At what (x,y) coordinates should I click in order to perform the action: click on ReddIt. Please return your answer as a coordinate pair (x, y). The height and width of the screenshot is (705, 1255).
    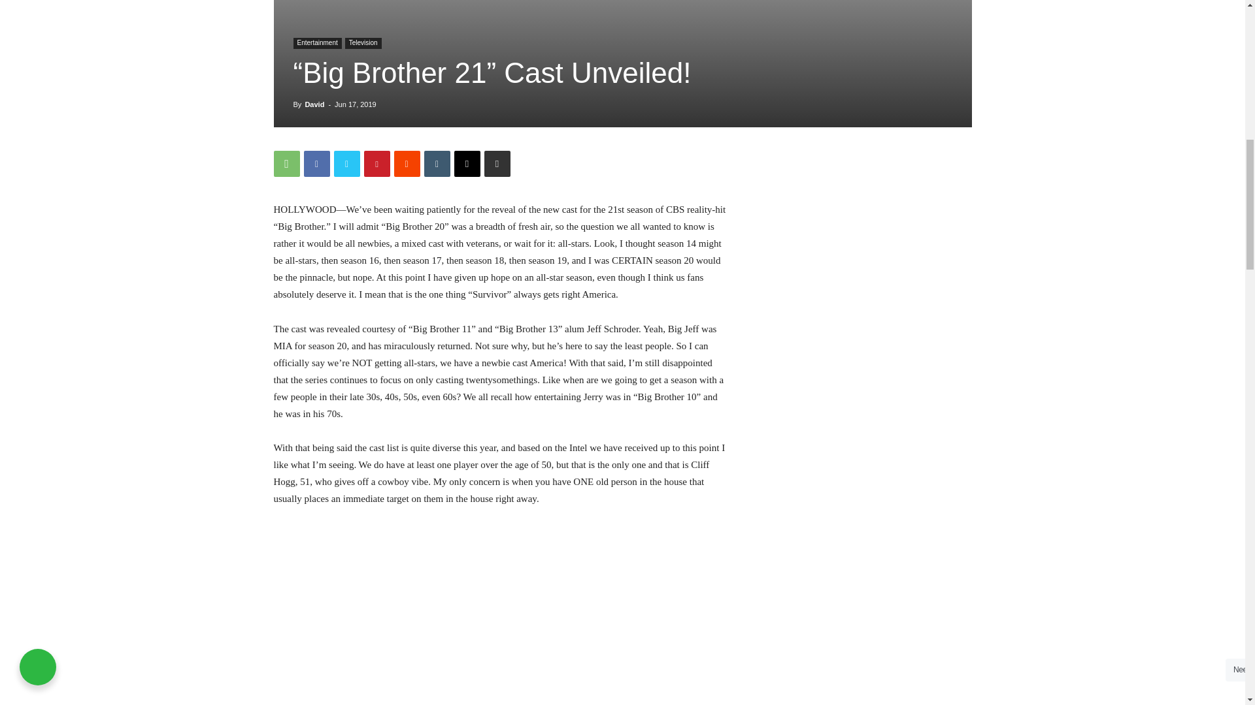
    Looking at the image, I should click on (407, 164).